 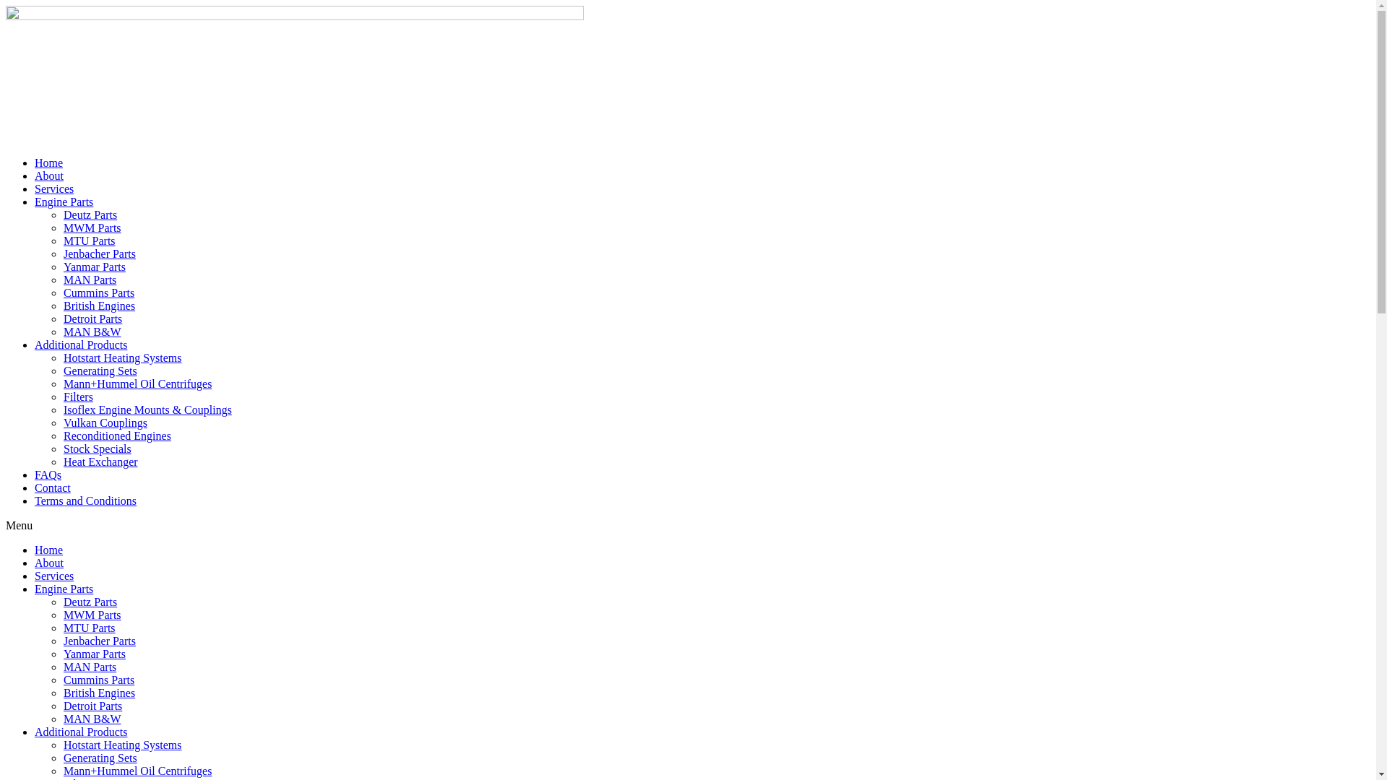 What do you see at coordinates (92, 615) in the screenshot?
I see `MWM Parts` at bounding box center [92, 615].